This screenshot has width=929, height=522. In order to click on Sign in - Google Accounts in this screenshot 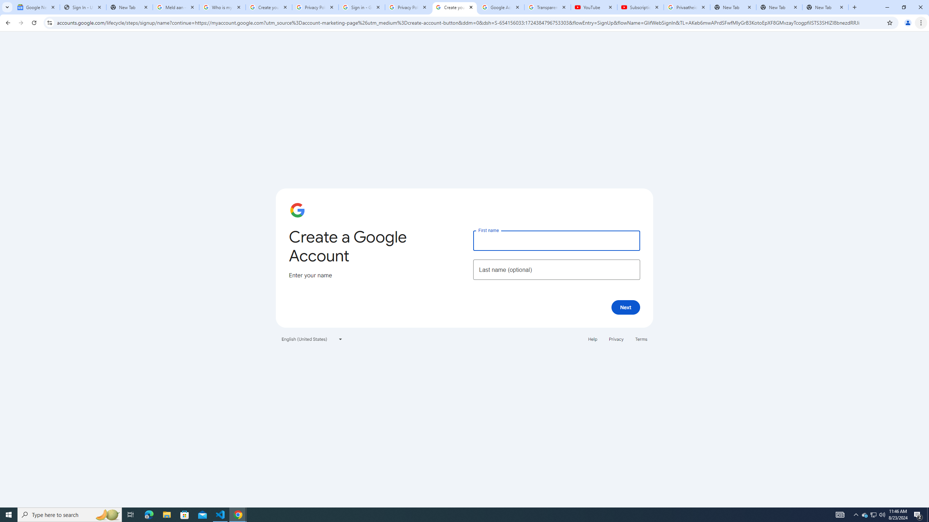, I will do `click(362, 7)`.